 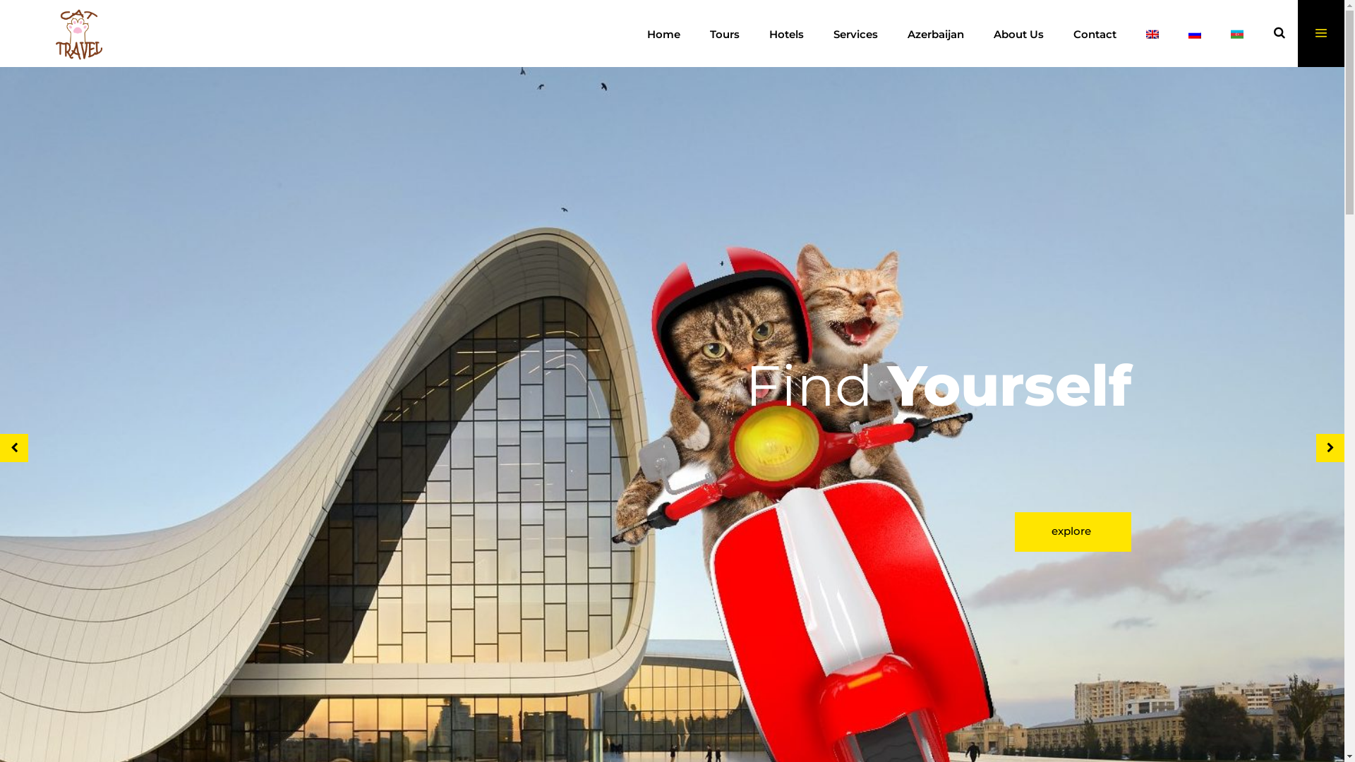 I want to click on Services, so click(x=855, y=34).